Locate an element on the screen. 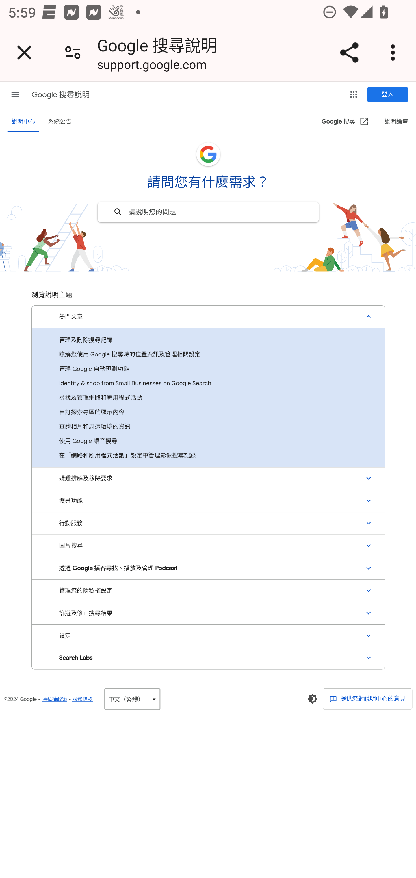 This screenshot has height=878, width=416. 尋找及管理網路和應用程式活動 is located at coordinates (208, 397).